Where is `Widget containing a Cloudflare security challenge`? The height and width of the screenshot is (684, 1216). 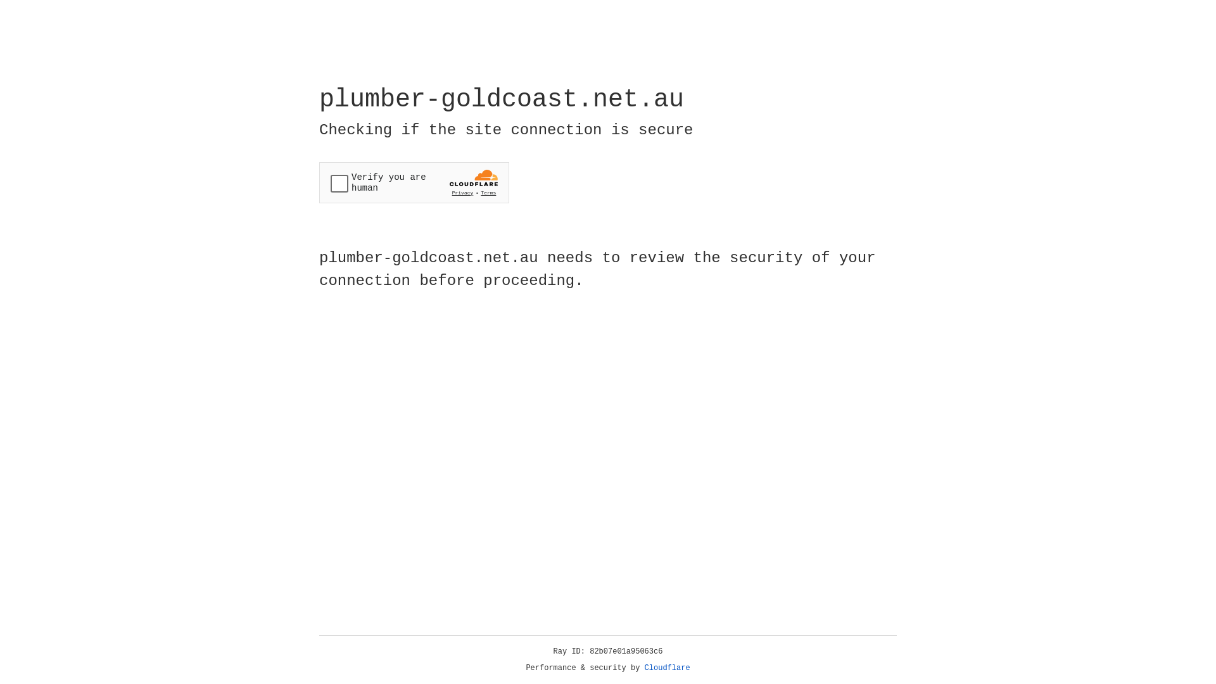
Widget containing a Cloudflare security challenge is located at coordinates (414, 182).